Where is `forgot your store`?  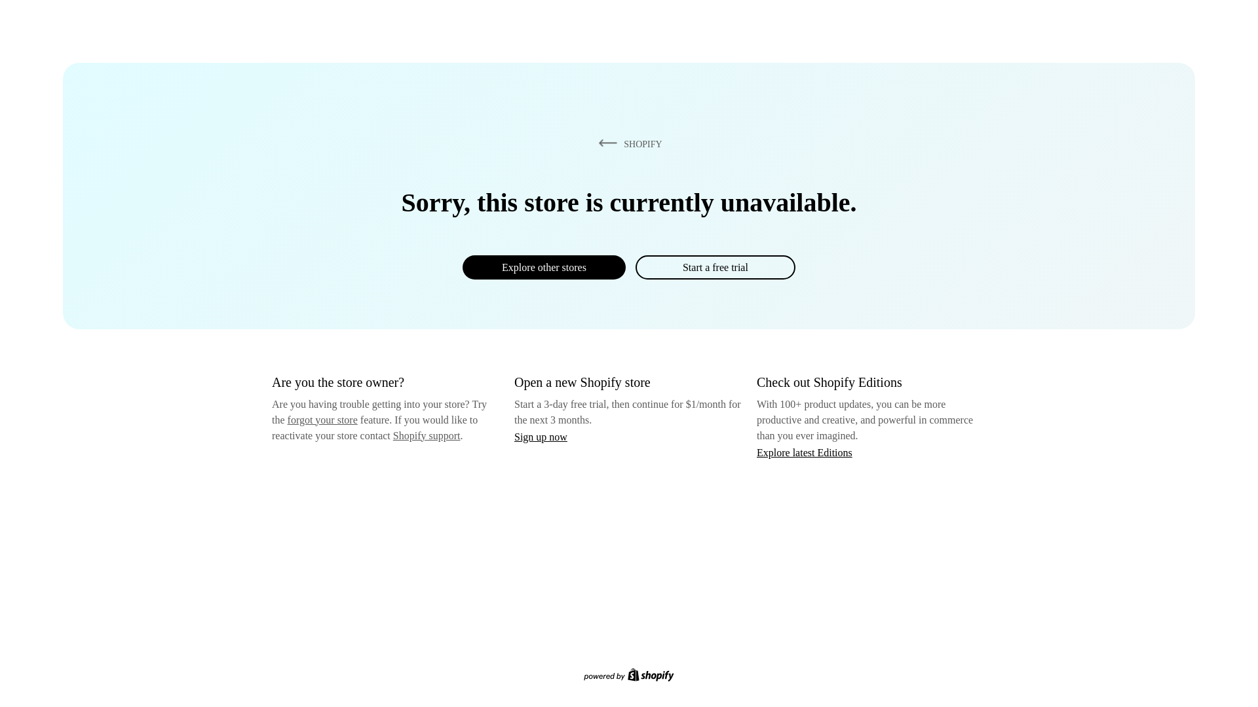
forgot your store is located at coordinates (322, 420).